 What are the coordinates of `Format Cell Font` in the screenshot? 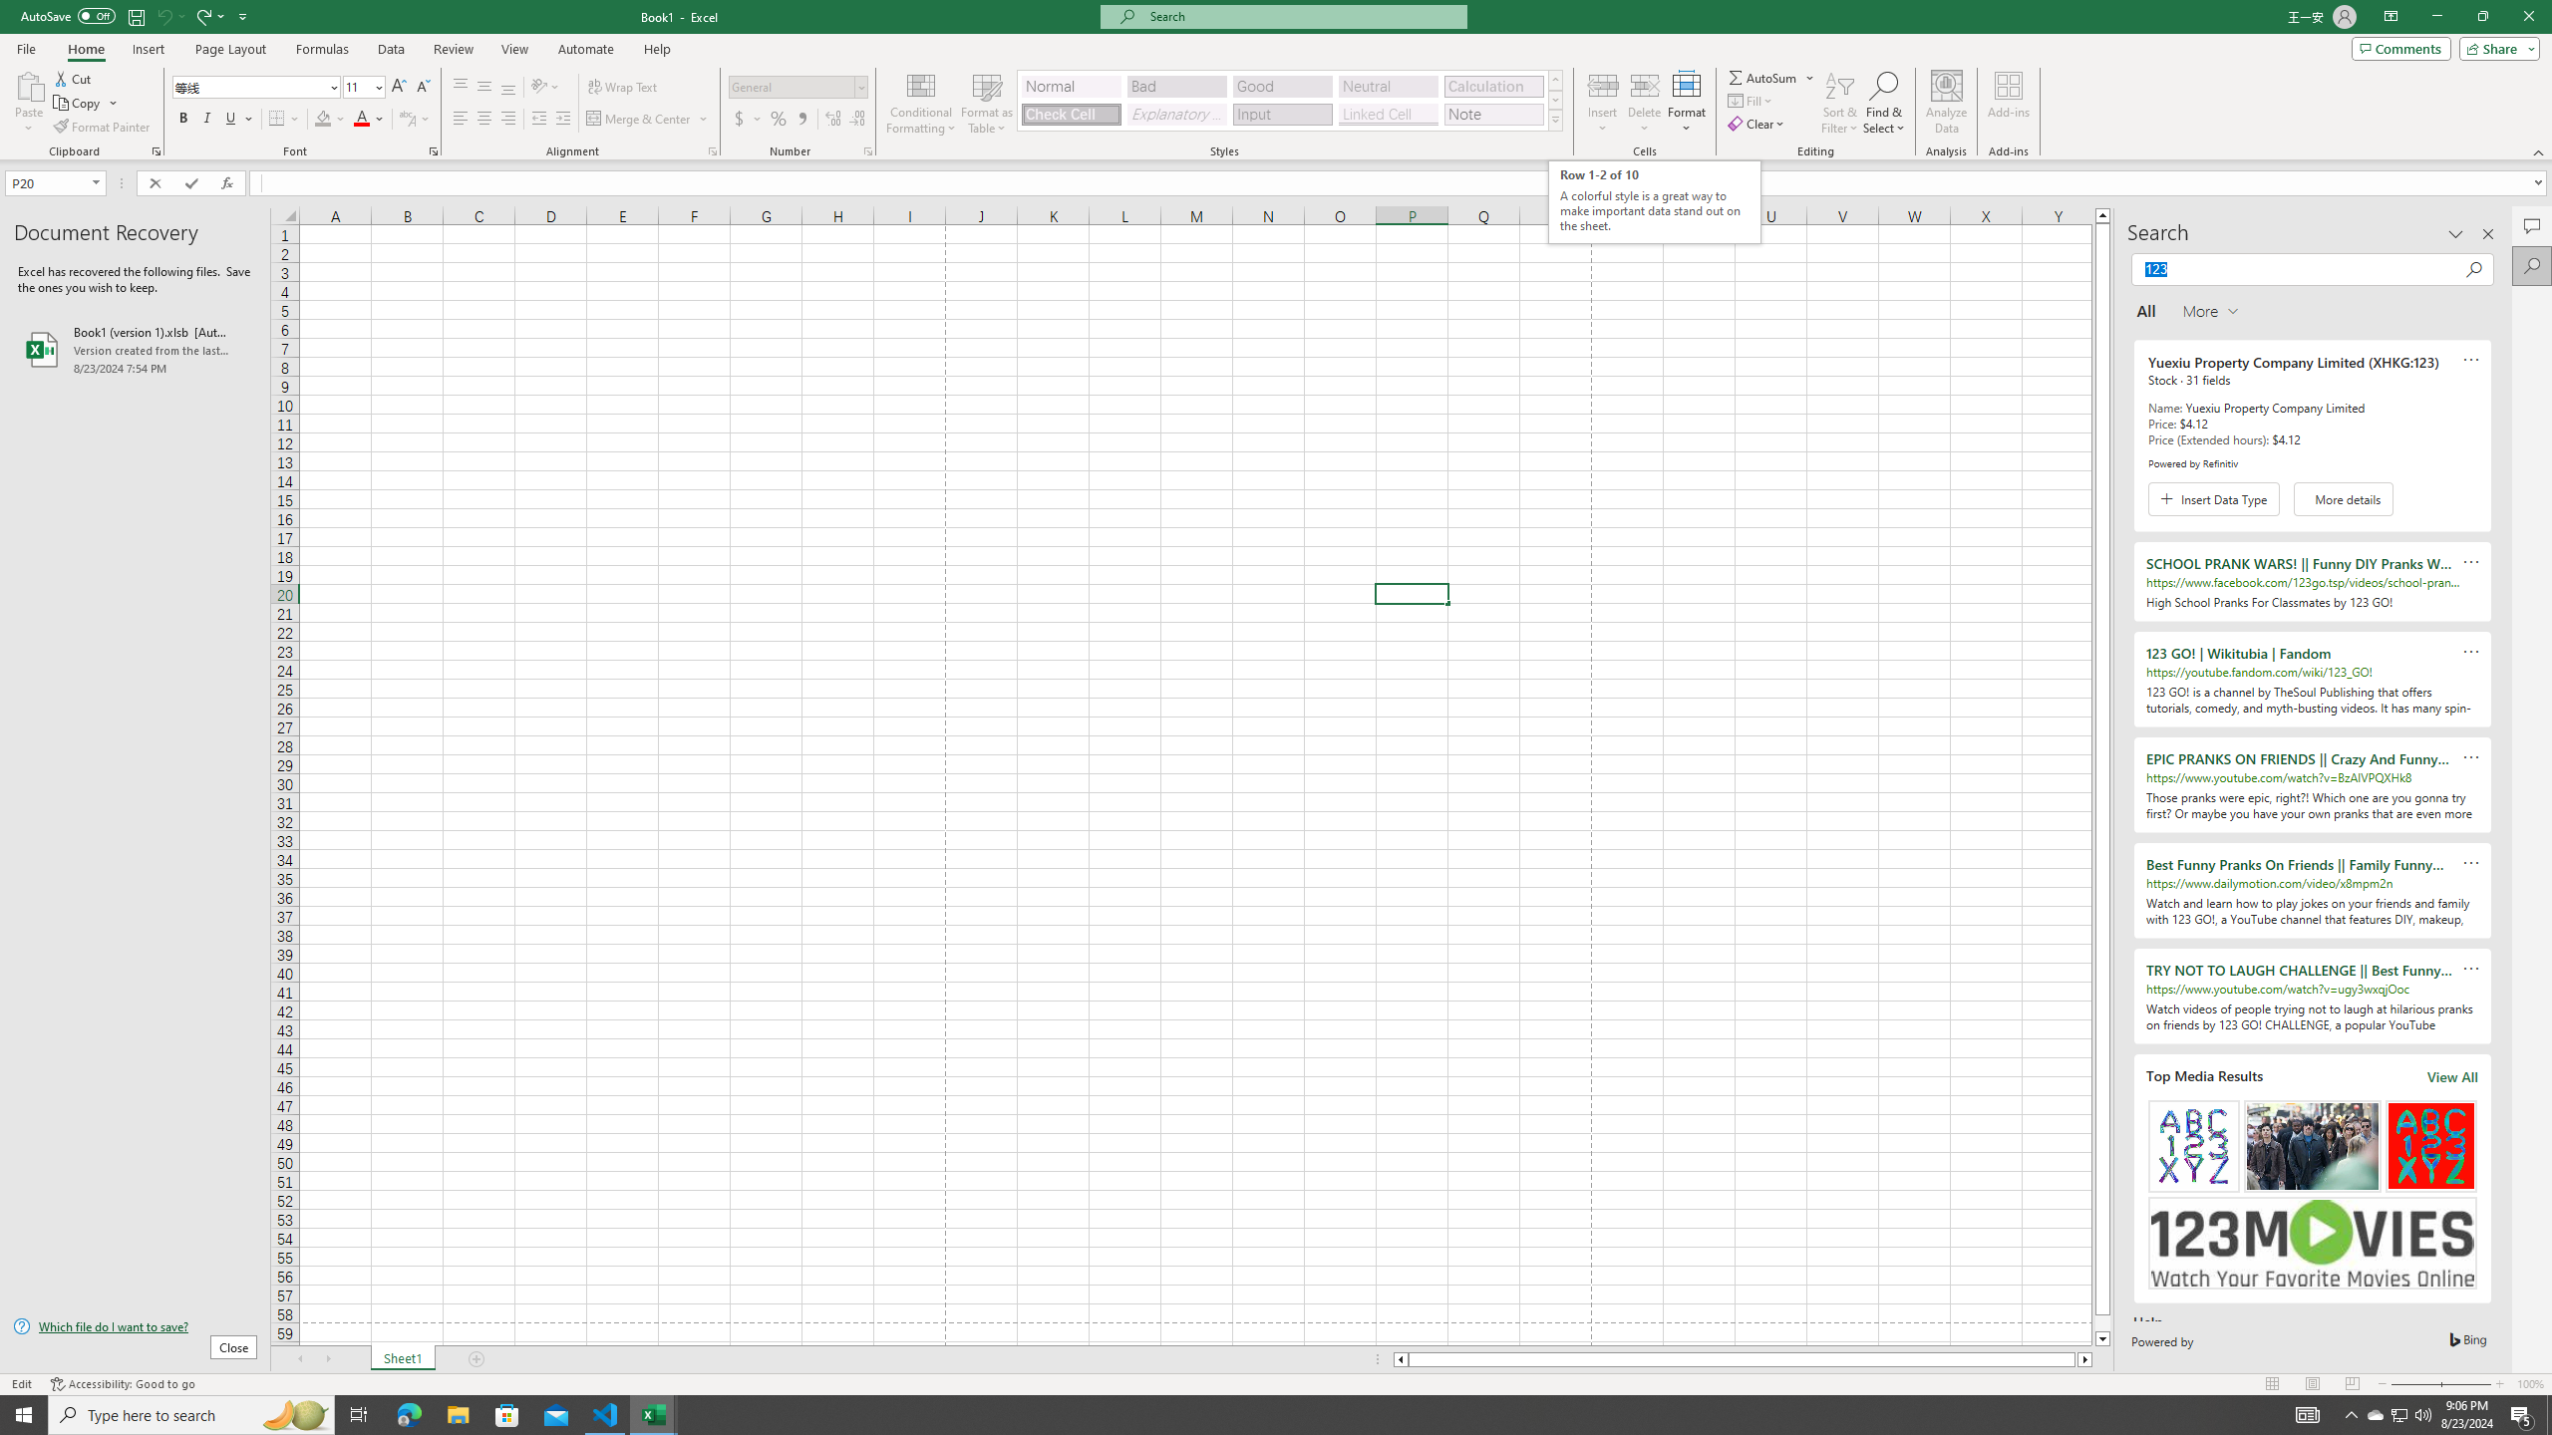 It's located at (433, 151).